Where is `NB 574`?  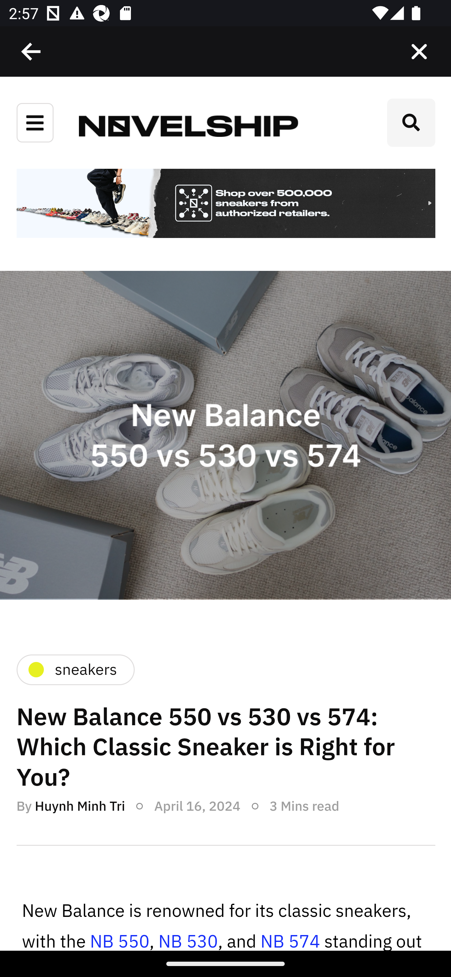 NB 574 is located at coordinates (290, 940).